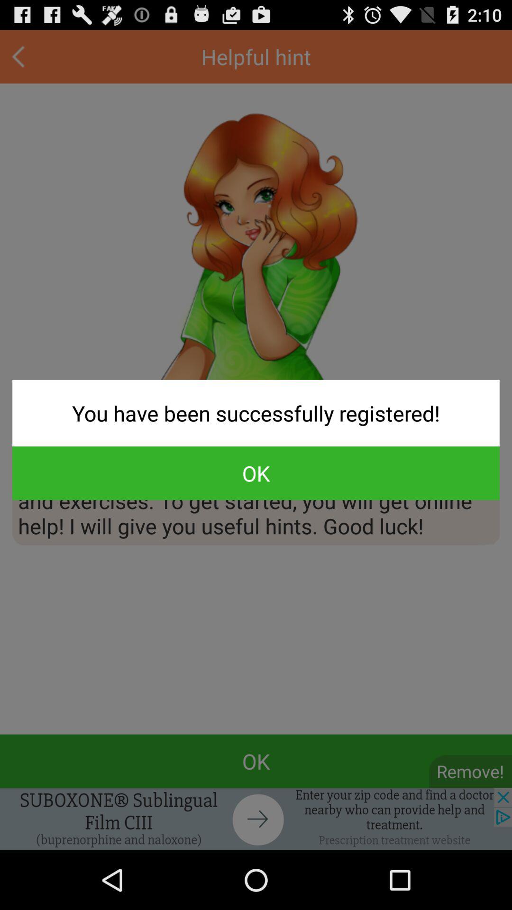 Image resolution: width=512 pixels, height=910 pixels. What do you see at coordinates (256, 473) in the screenshot?
I see `open the item below the you have been item` at bounding box center [256, 473].